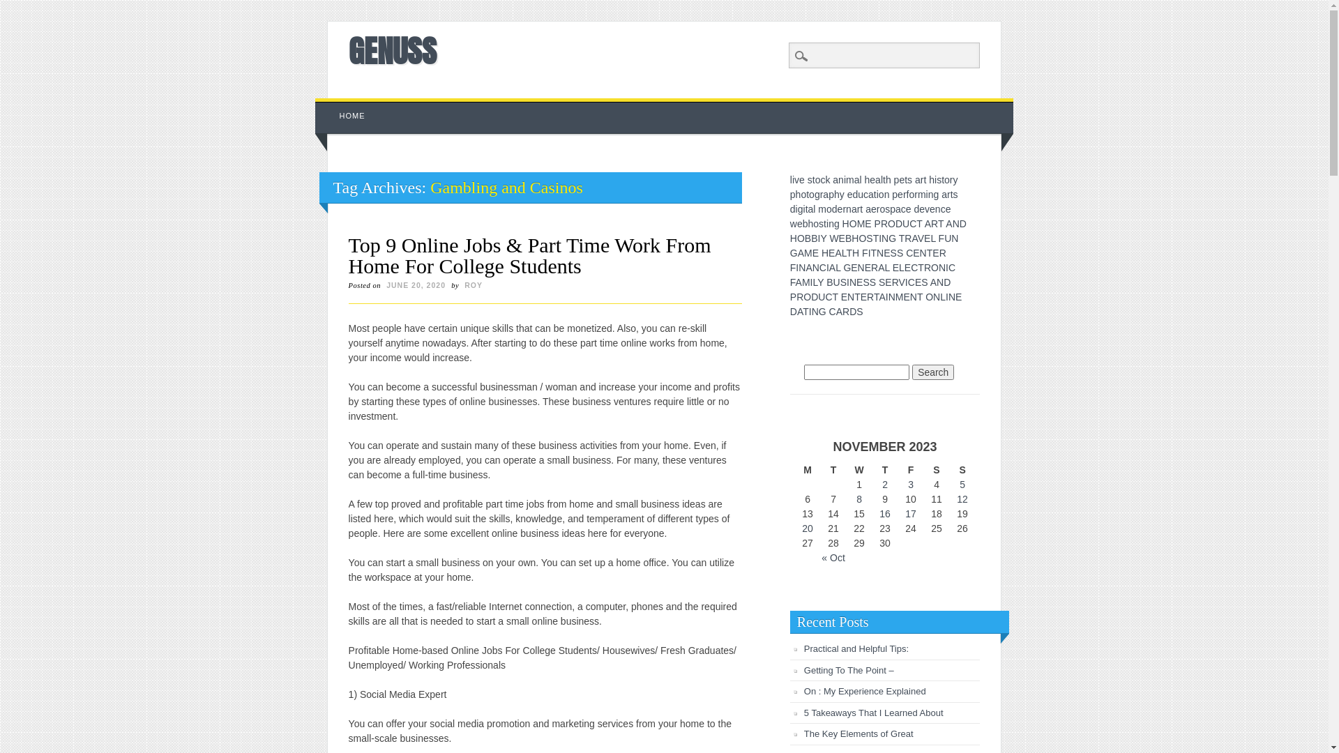  What do you see at coordinates (925, 282) in the screenshot?
I see `S` at bounding box center [925, 282].